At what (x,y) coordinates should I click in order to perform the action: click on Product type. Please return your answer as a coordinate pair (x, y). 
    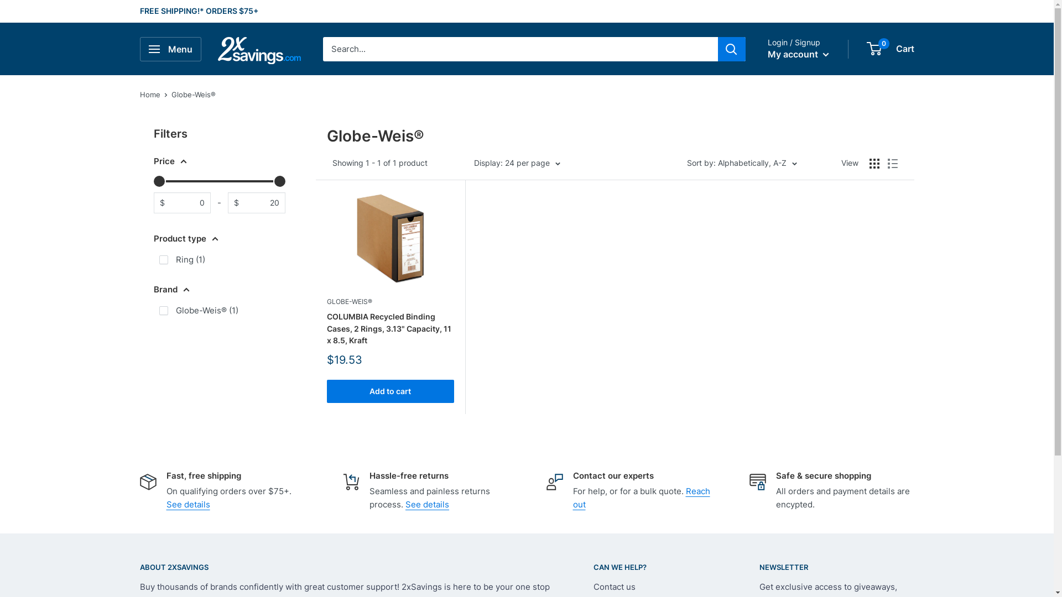
    Looking at the image, I should click on (220, 239).